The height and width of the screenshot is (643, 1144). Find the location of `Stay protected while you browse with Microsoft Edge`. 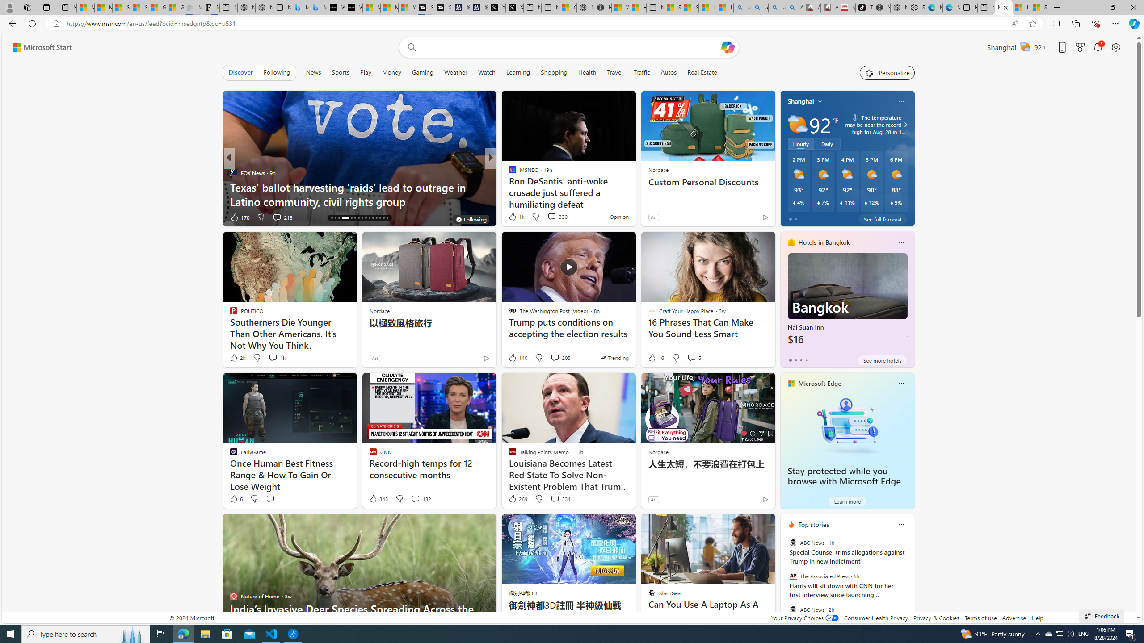

Stay protected while you browse with Microsoft Edge is located at coordinates (844, 476).